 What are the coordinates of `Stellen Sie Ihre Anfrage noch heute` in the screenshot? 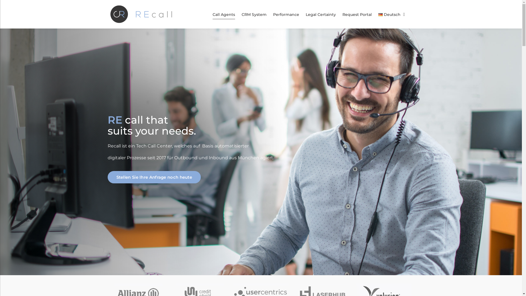 It's located at (154, 177).